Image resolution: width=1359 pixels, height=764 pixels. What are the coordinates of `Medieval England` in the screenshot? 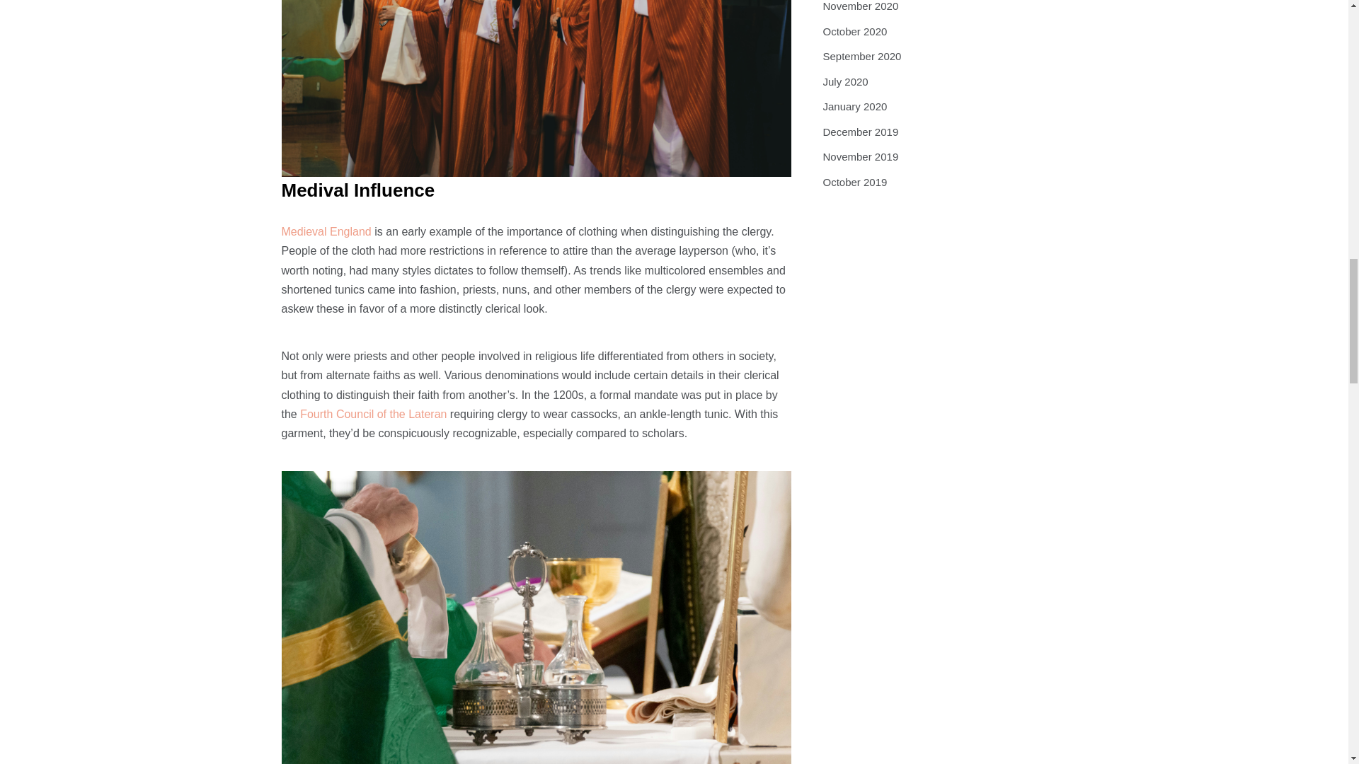 It's located at (326, 231).